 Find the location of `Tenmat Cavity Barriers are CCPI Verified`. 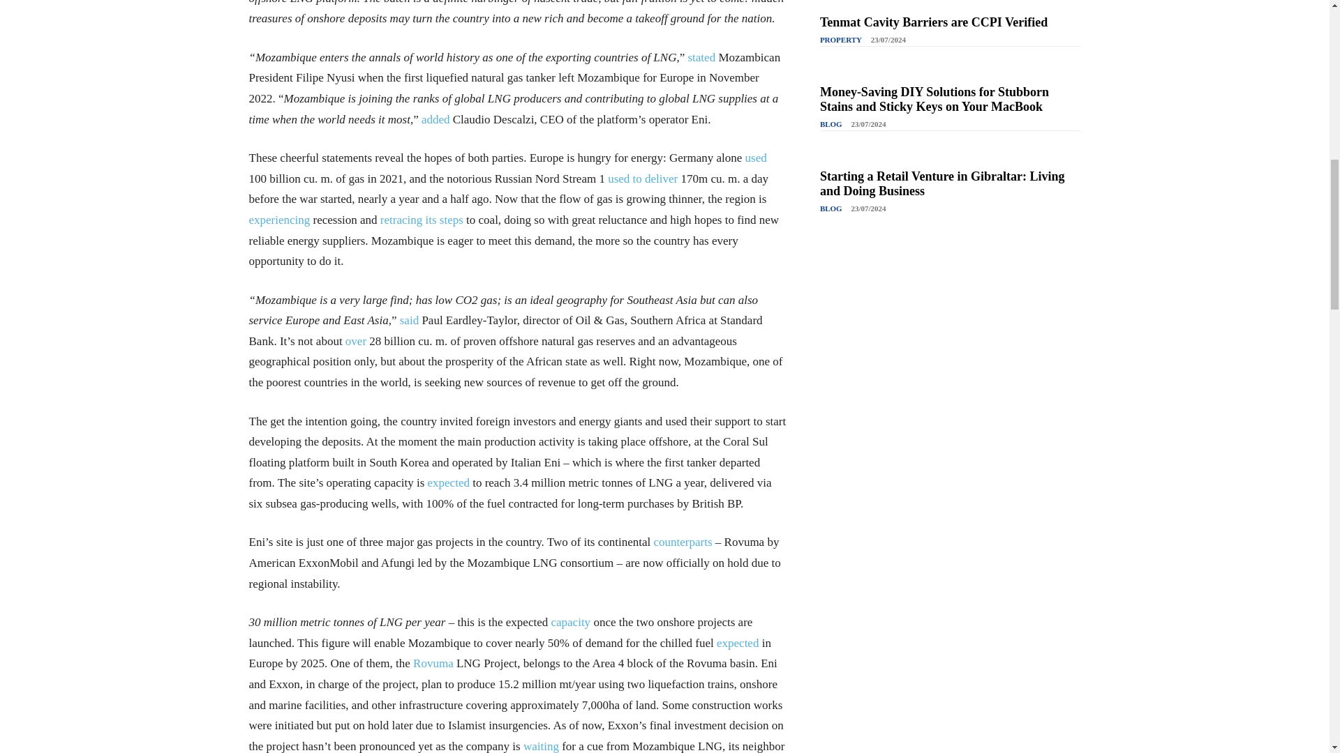

Tenmat Cavity Barriers are CCPI Verified is located at coordinates (934, 22).